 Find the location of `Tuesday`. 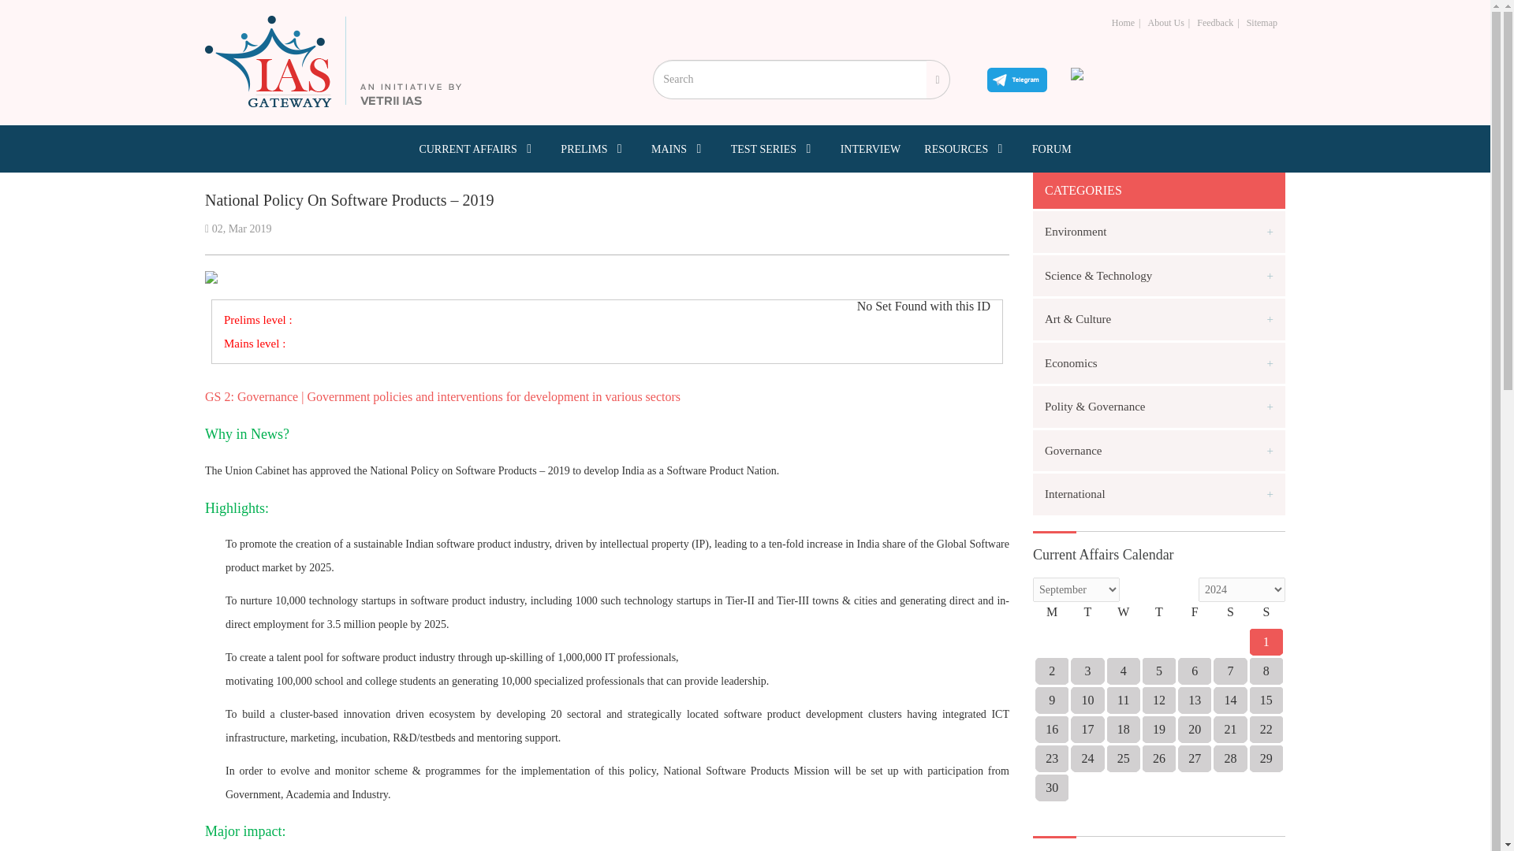

Tuesday is located at coordinates (1087, 615).